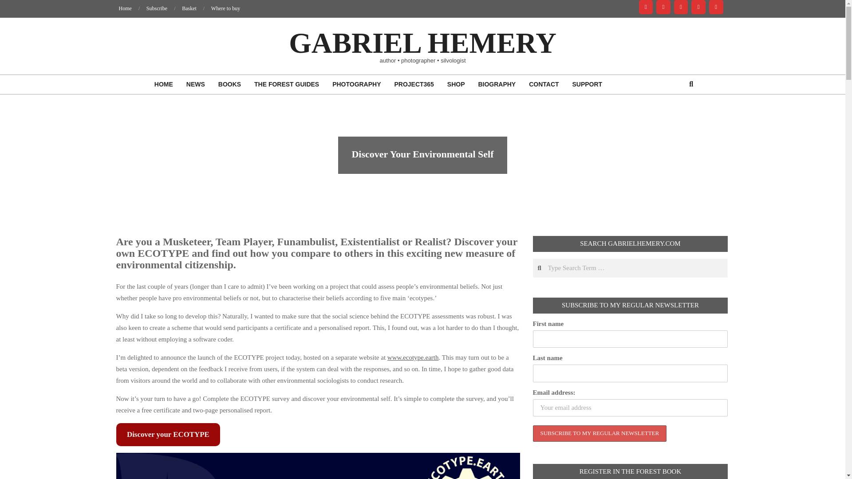  Describe the element at coordinates (716, 7) in the screenshot. I see `500px` at that location.